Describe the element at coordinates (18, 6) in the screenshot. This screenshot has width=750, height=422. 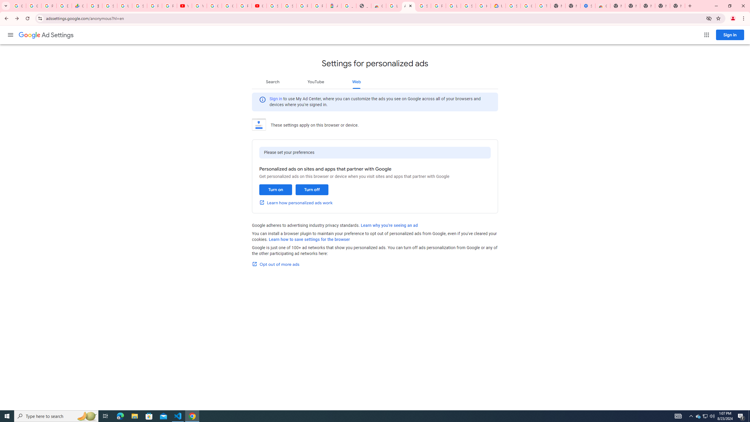
I see `Google Workspace Admin Community` at that location.